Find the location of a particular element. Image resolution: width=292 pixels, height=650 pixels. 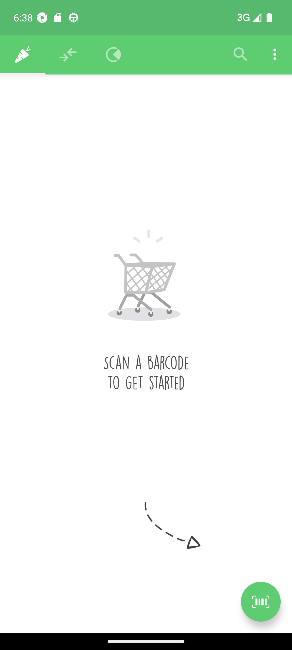

Overview is located at coordinates (114, 55).